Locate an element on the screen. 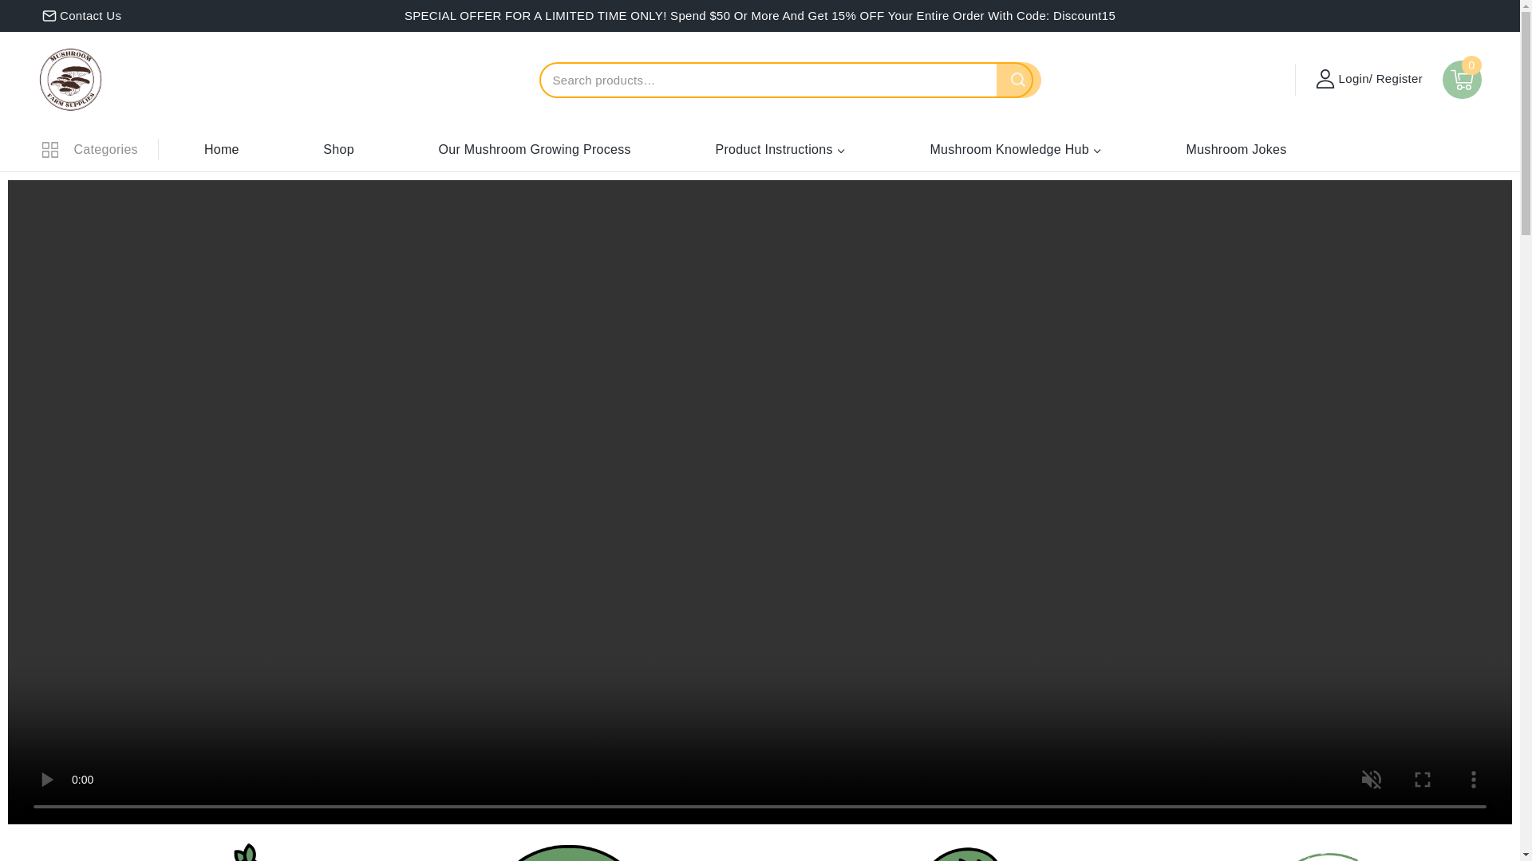 The height and width of the screenshot is (861, 1532). Home is located at coordinates (950, 851).